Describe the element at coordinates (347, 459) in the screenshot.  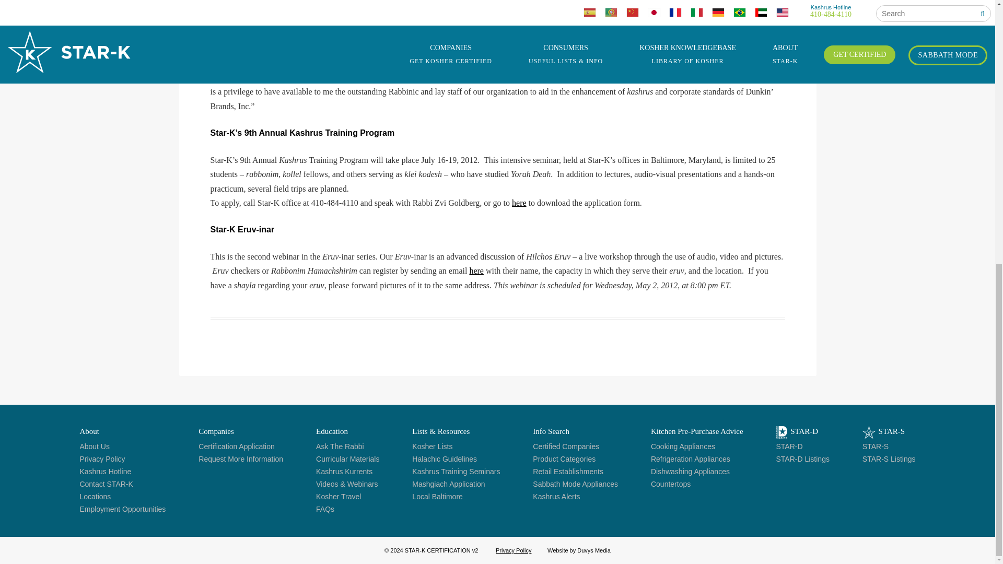
I see `Curricular Materials` at that location.